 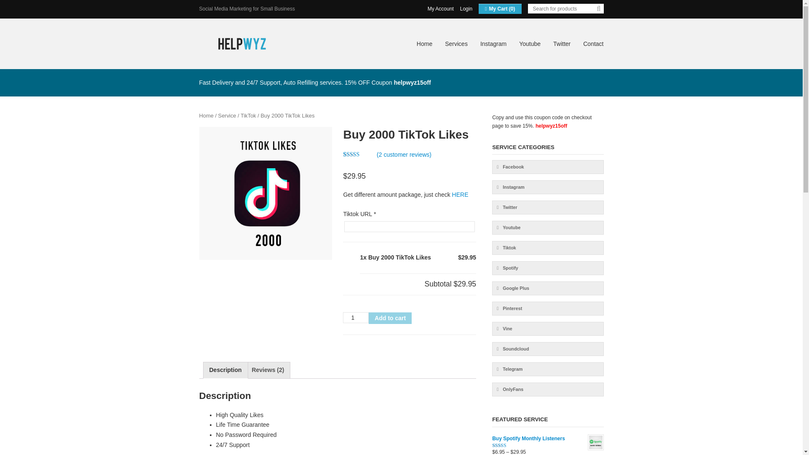 I want to click on Search, so click(x=598, y=9).